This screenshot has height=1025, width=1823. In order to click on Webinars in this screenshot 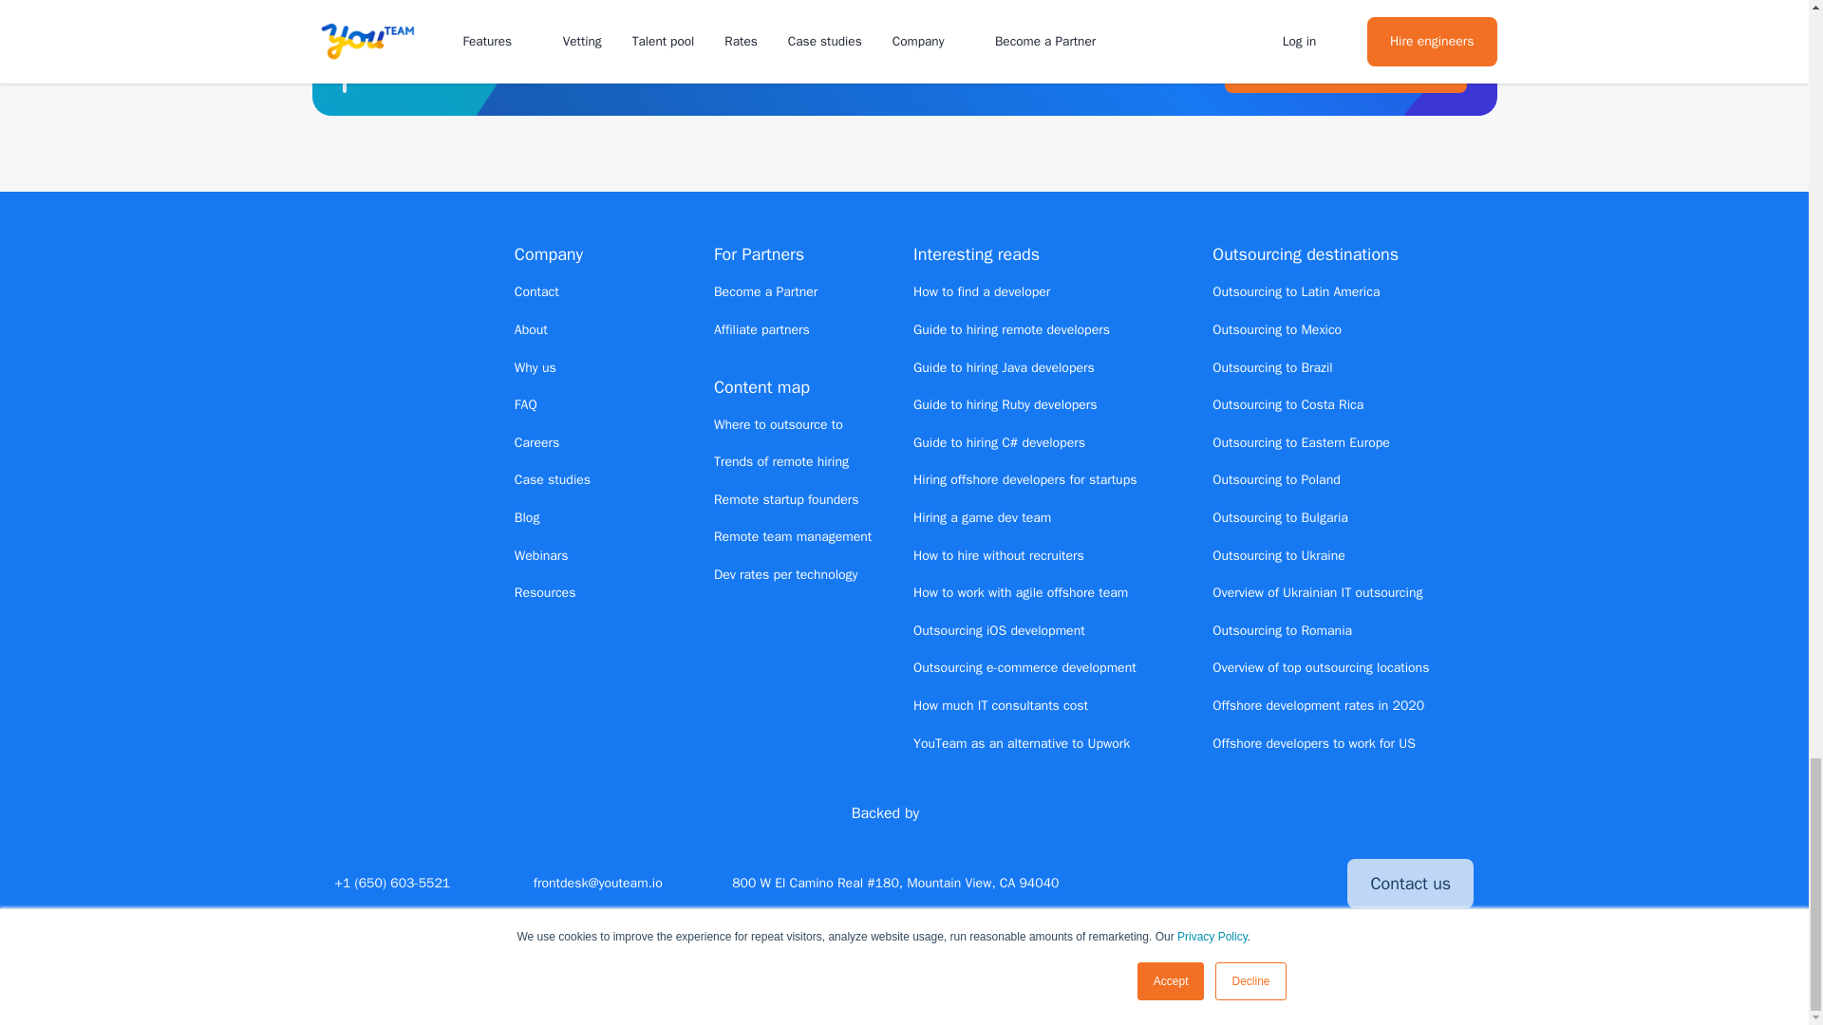, I will do `click(541, 555)`.